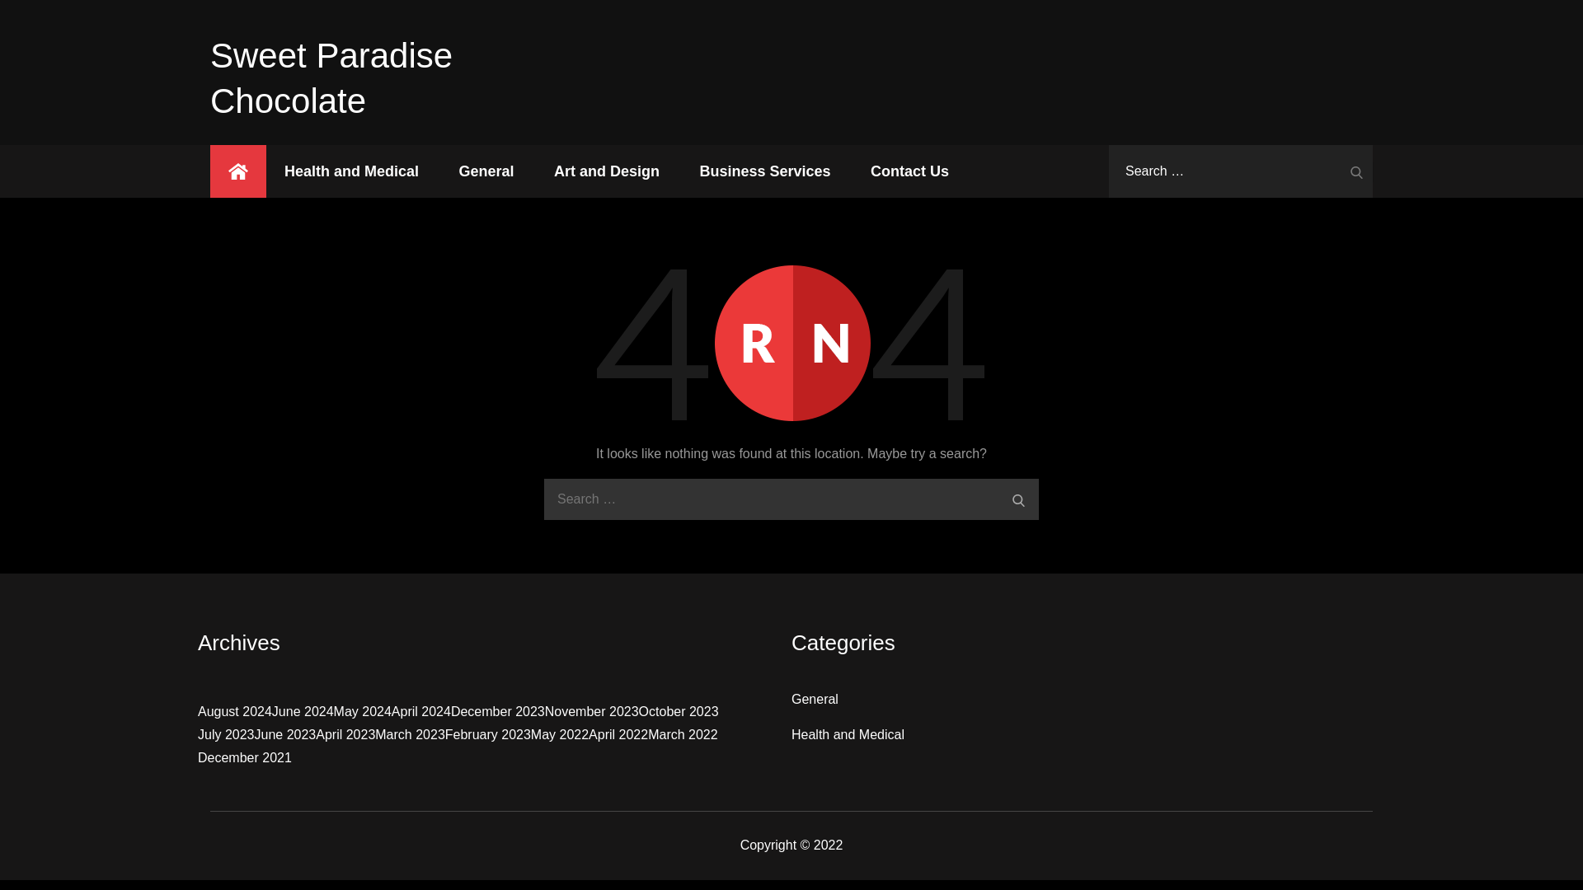  I want to click on May 2022, so click(559, 735).